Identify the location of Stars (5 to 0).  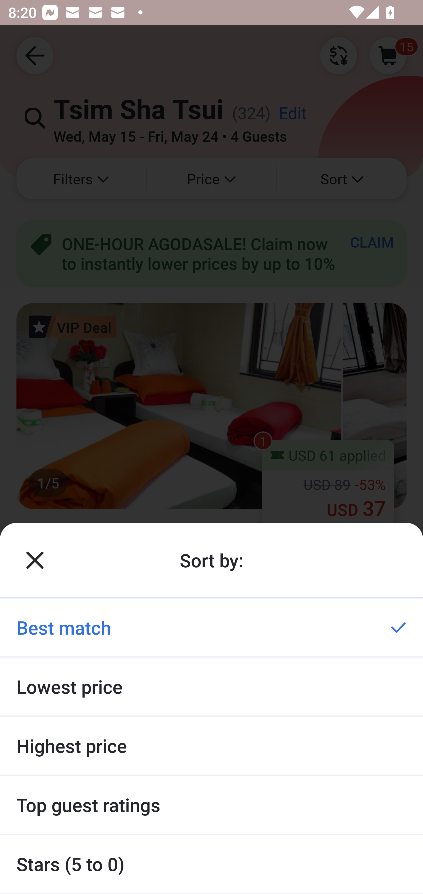
(211, 864).